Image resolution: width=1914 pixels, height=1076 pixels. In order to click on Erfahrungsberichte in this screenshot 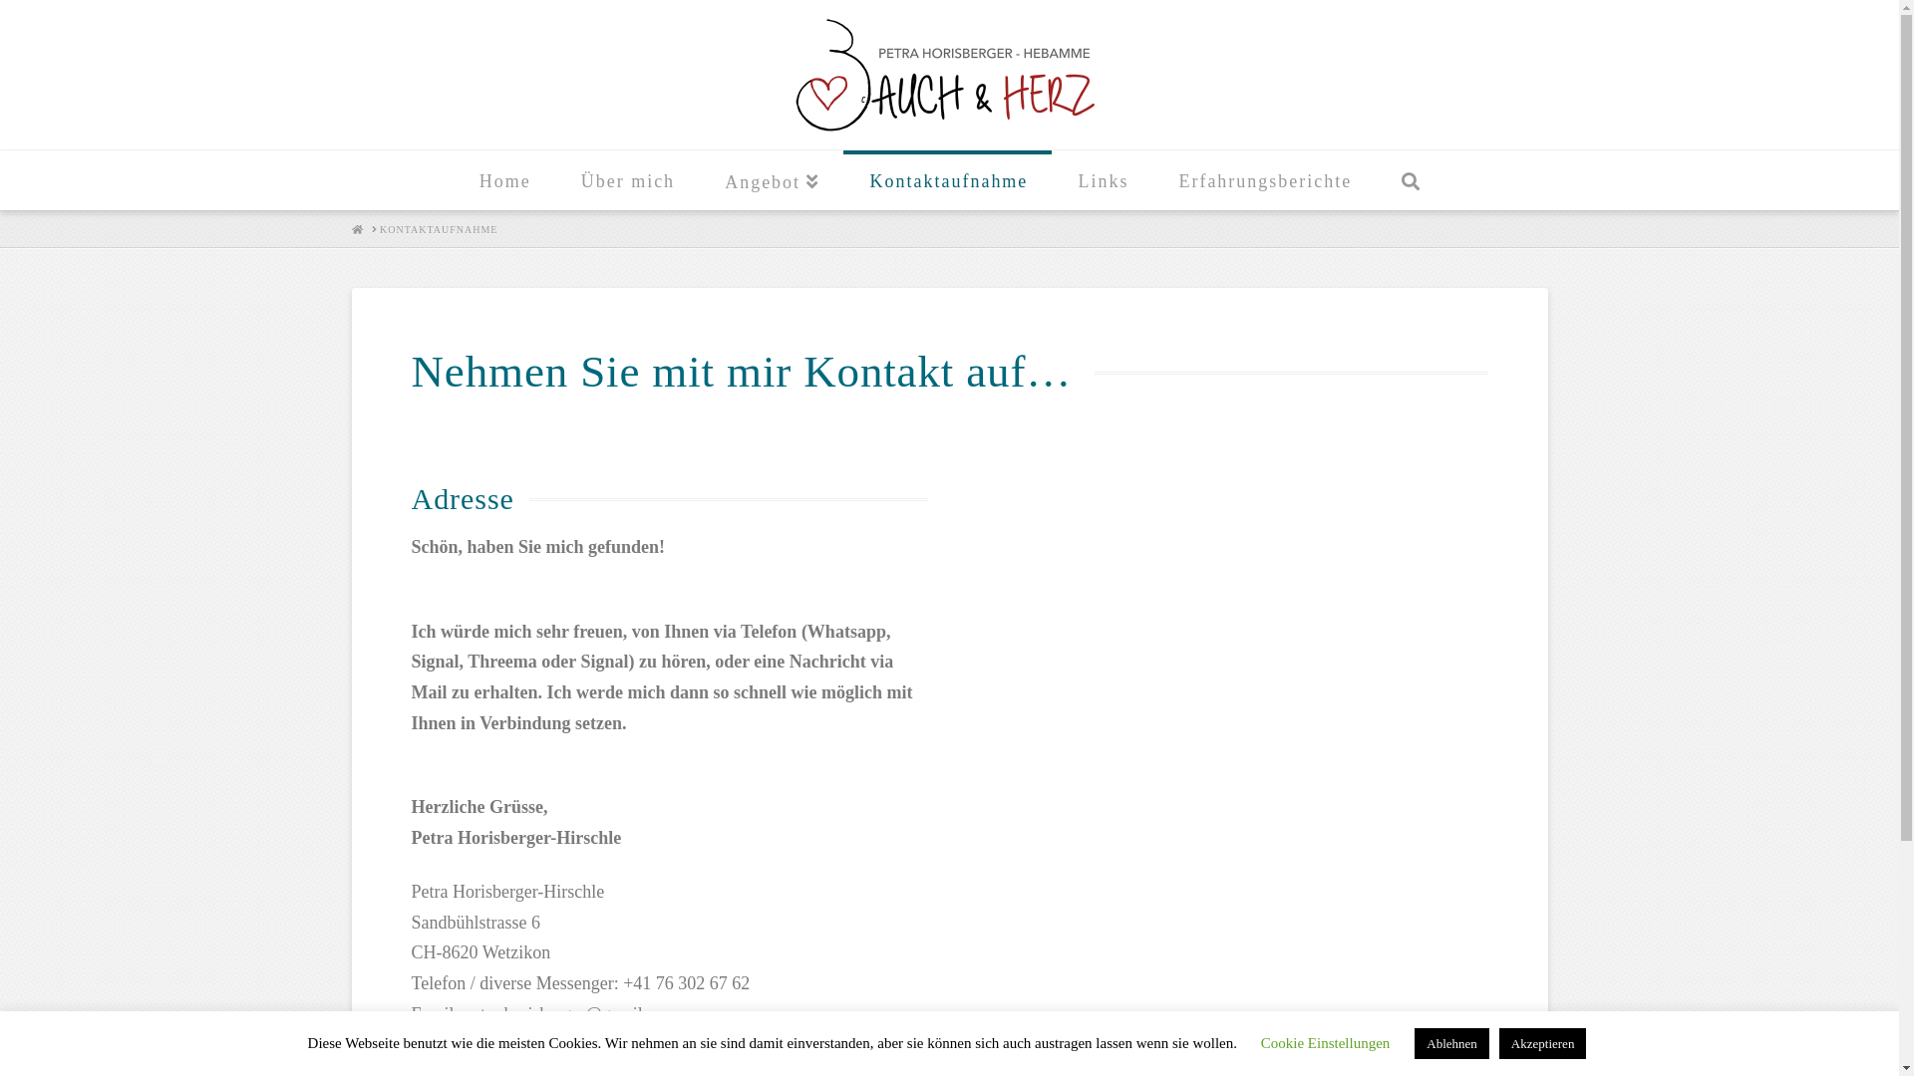, I will do `click(1264, 180)`.